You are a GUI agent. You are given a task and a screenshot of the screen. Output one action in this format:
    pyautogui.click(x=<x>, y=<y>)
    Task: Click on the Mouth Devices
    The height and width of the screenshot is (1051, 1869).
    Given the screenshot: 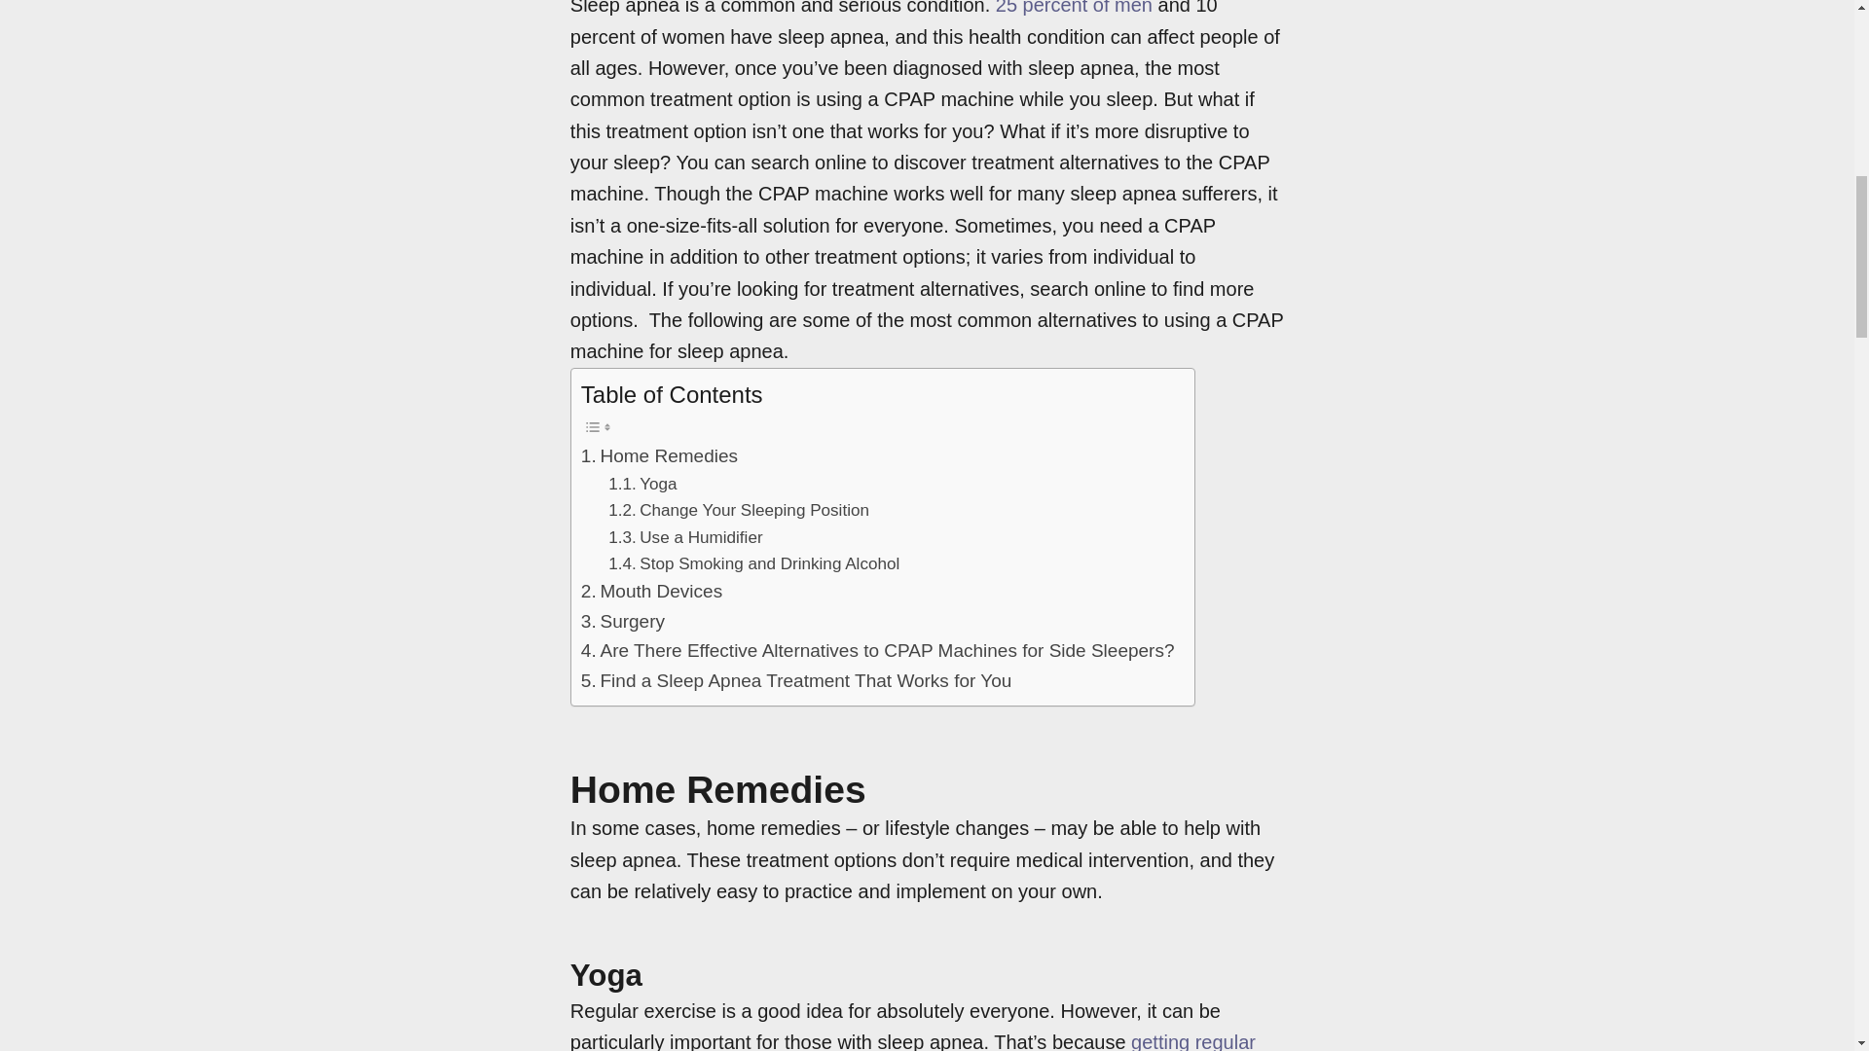 What is the action you would take?
    pyautogui.click(x=651, y=592)
    